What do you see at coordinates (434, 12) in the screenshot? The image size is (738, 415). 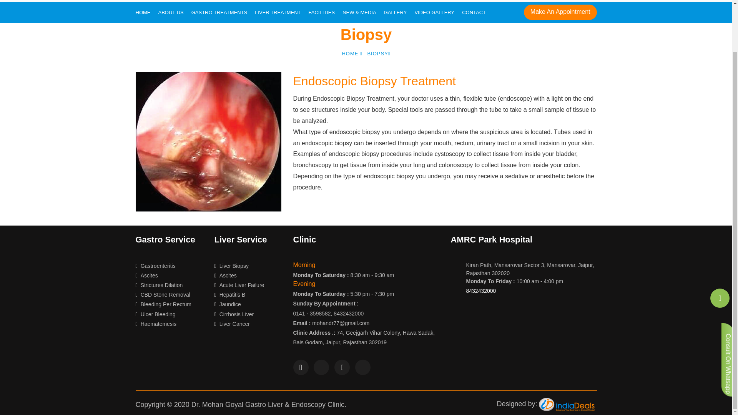 I see `VIDEO GALLERY` at bounding box center [434, 12].